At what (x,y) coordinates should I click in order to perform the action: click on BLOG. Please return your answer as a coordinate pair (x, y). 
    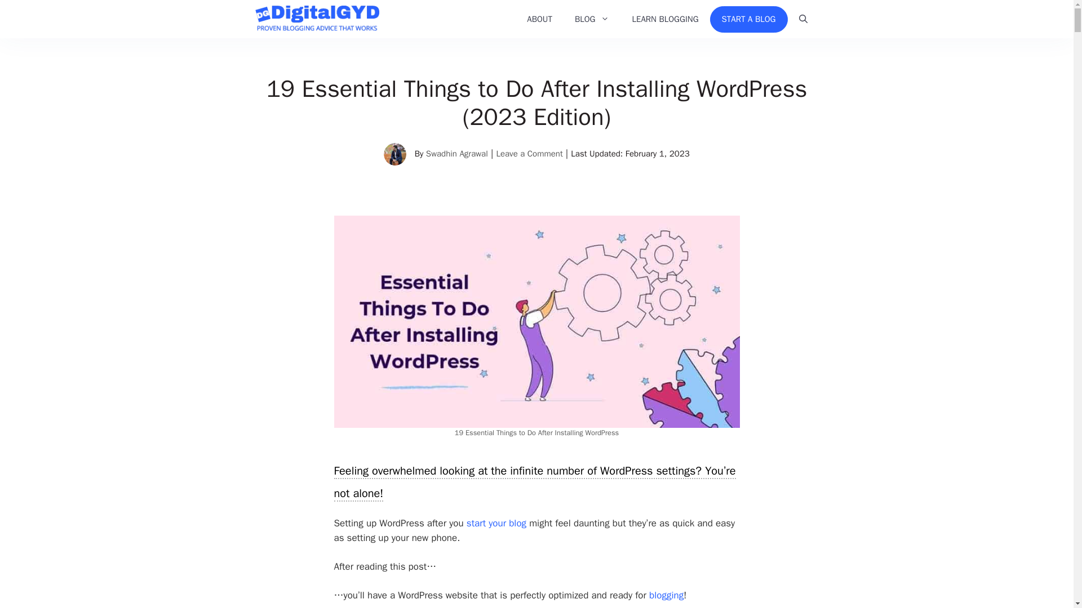
    Looking at the image, I should click on (592, 19).